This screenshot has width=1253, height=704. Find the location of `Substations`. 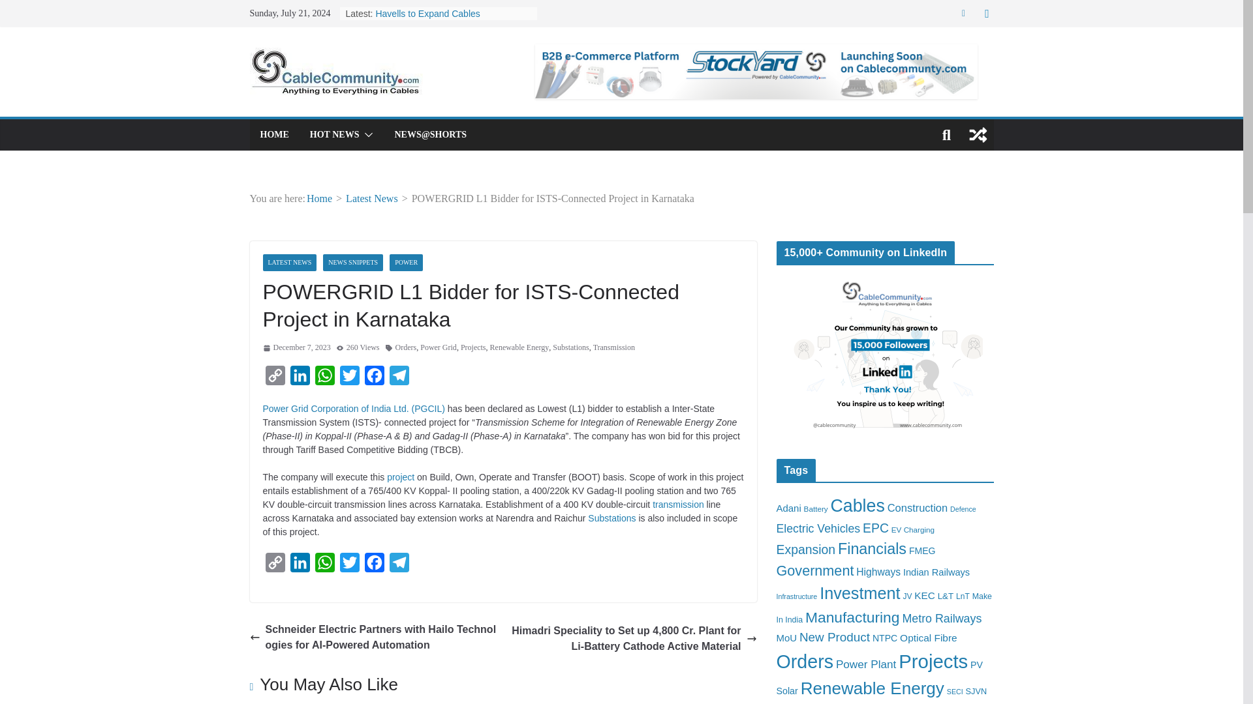

Substations is located at coordinates (570, 348).